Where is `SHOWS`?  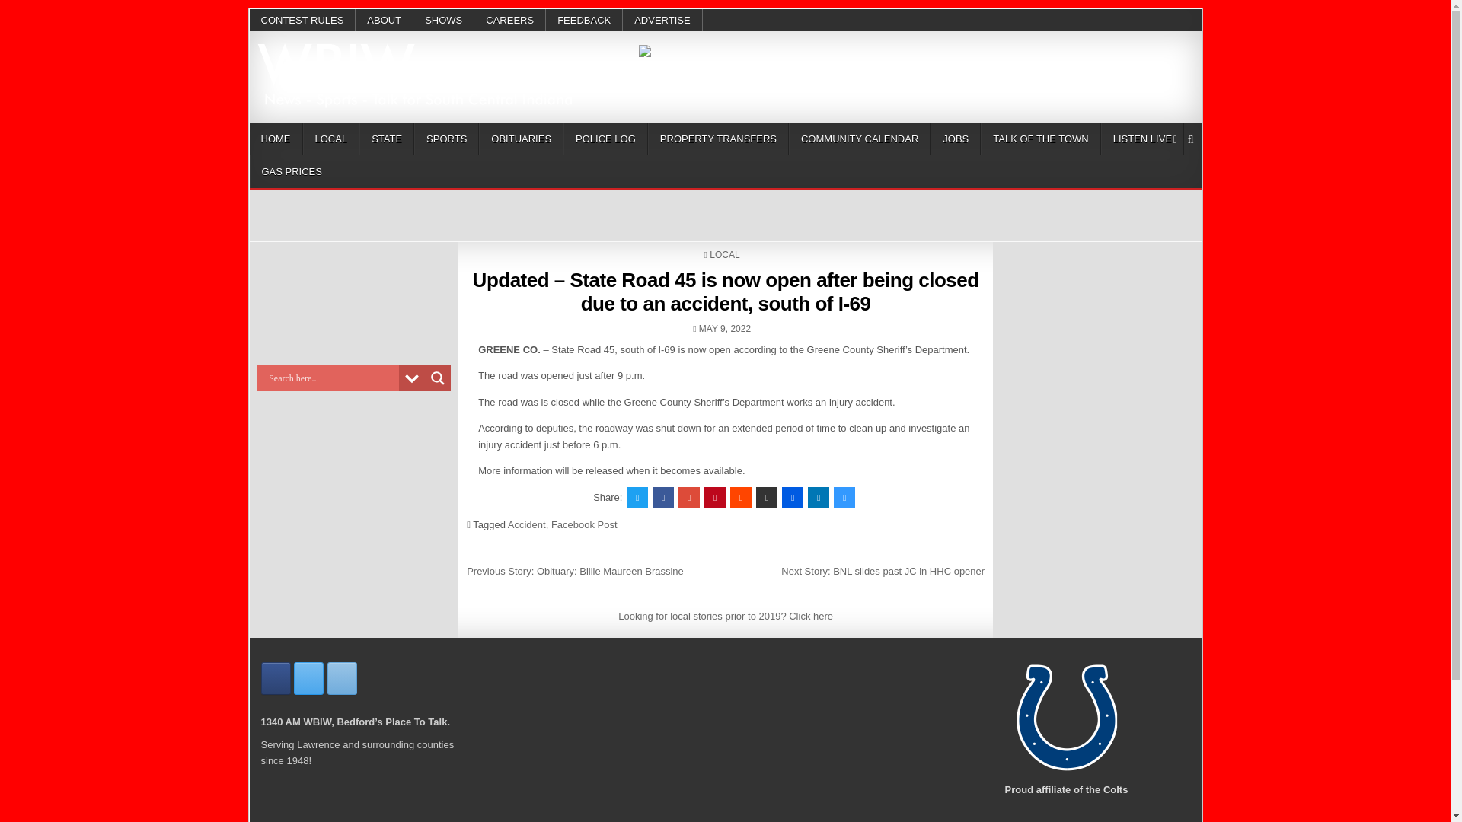
SHOWS is located at coordinates (443, 20).